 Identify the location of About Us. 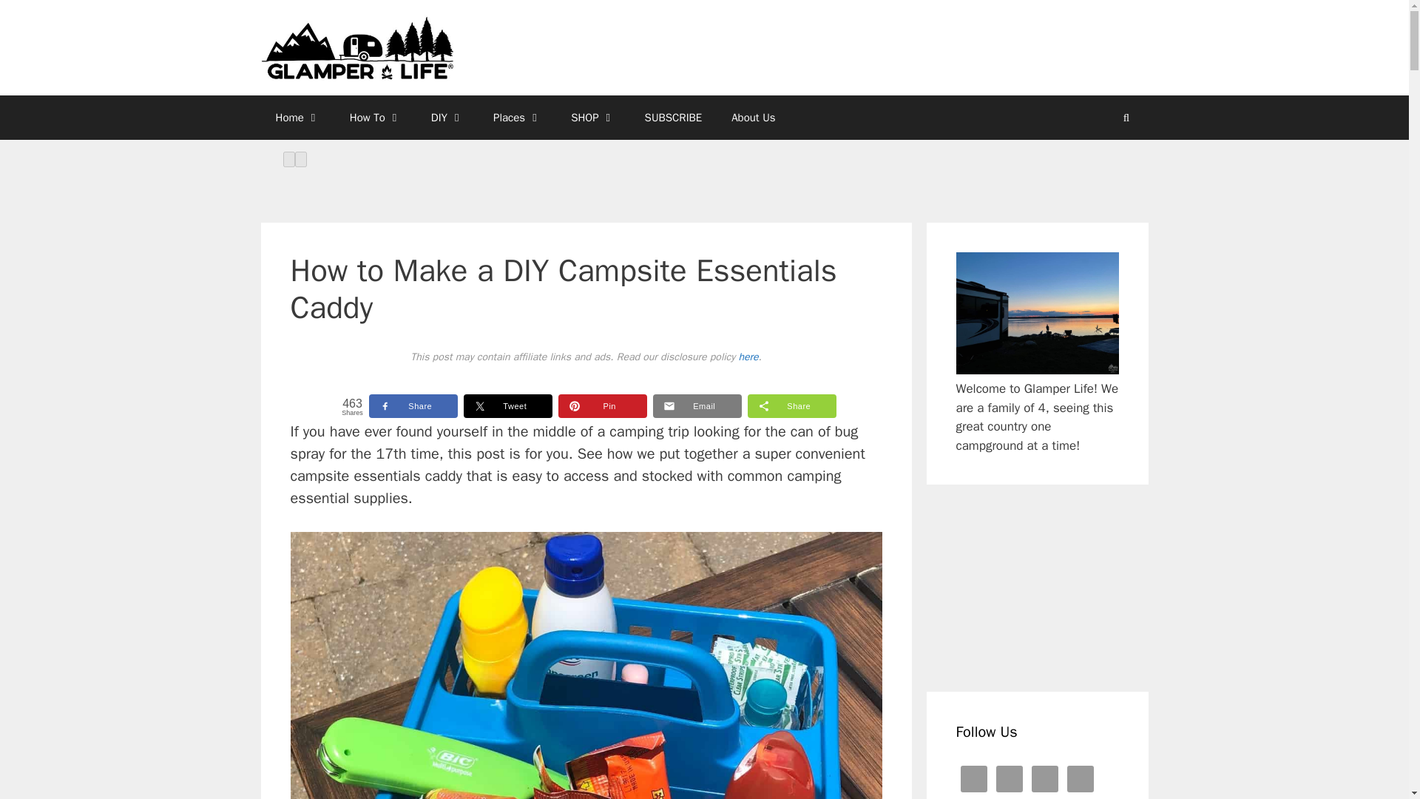
(753, 117).